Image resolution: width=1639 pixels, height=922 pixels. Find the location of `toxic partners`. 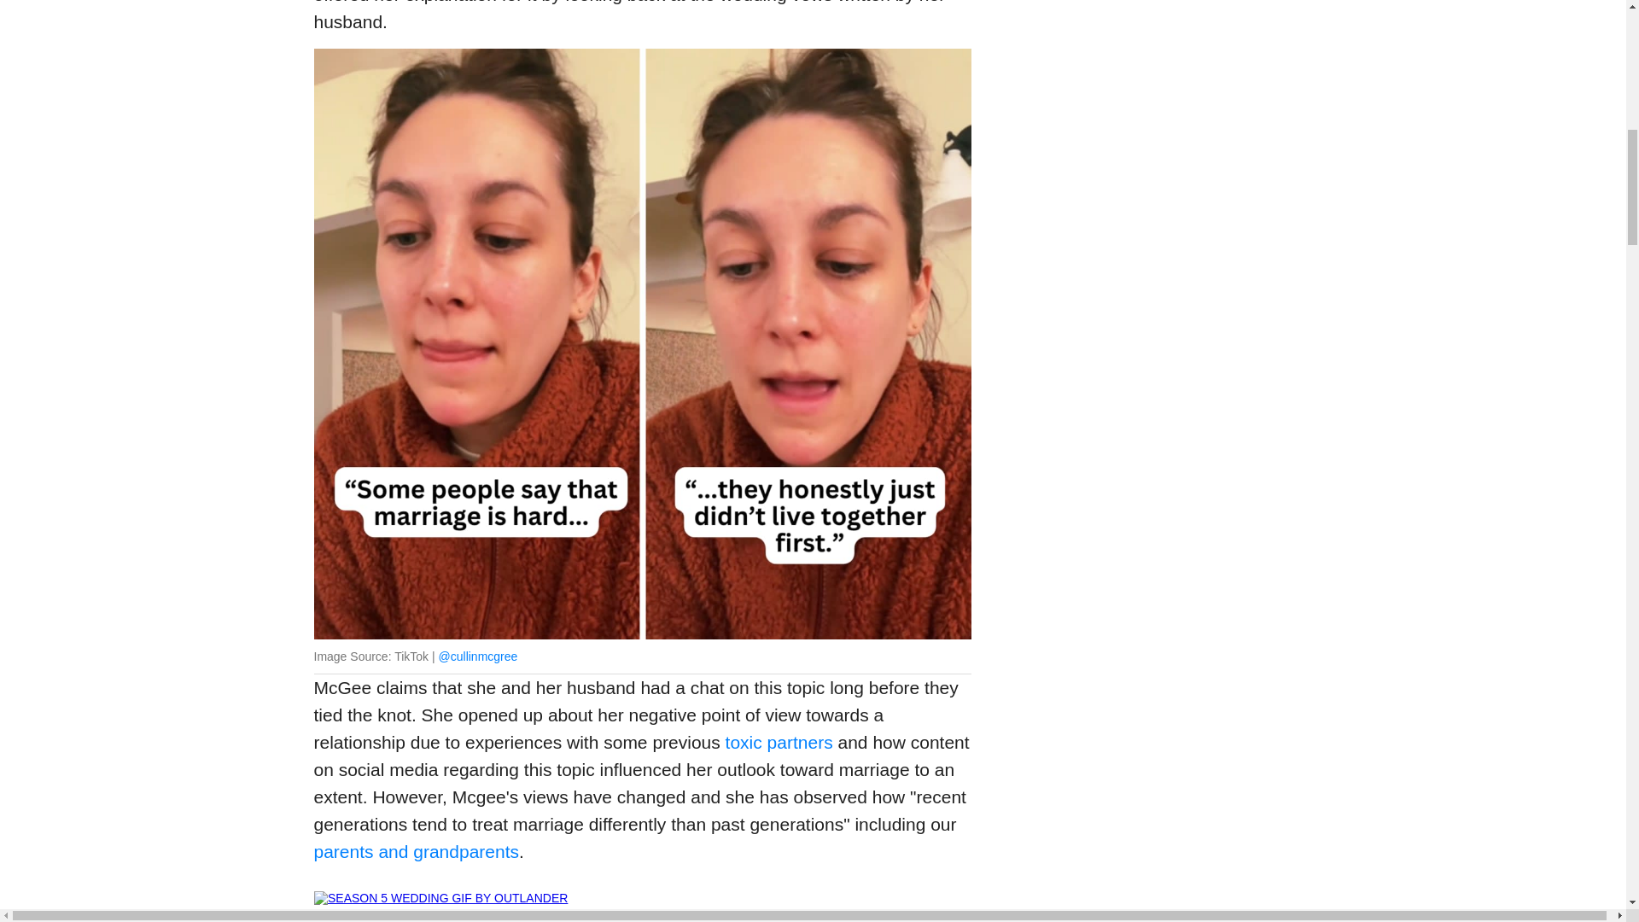

toxic partners is located at coordinates (779, 742).